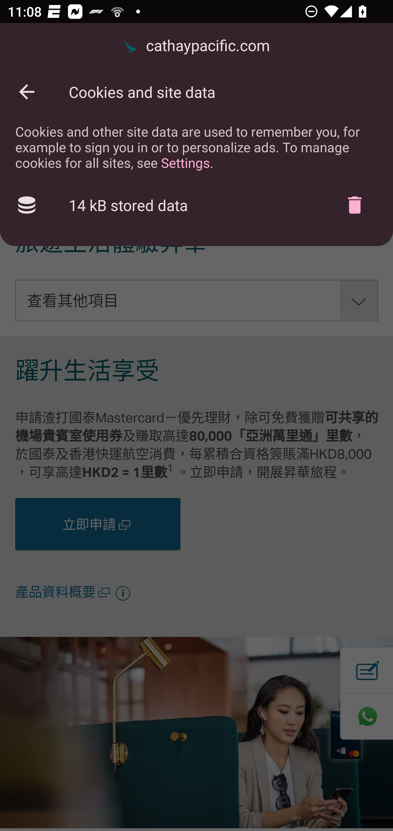  What do you see at coordinates (196, 46) in the screenshot?
I see `cathaypacific.com` at bounding box center [196, 46].